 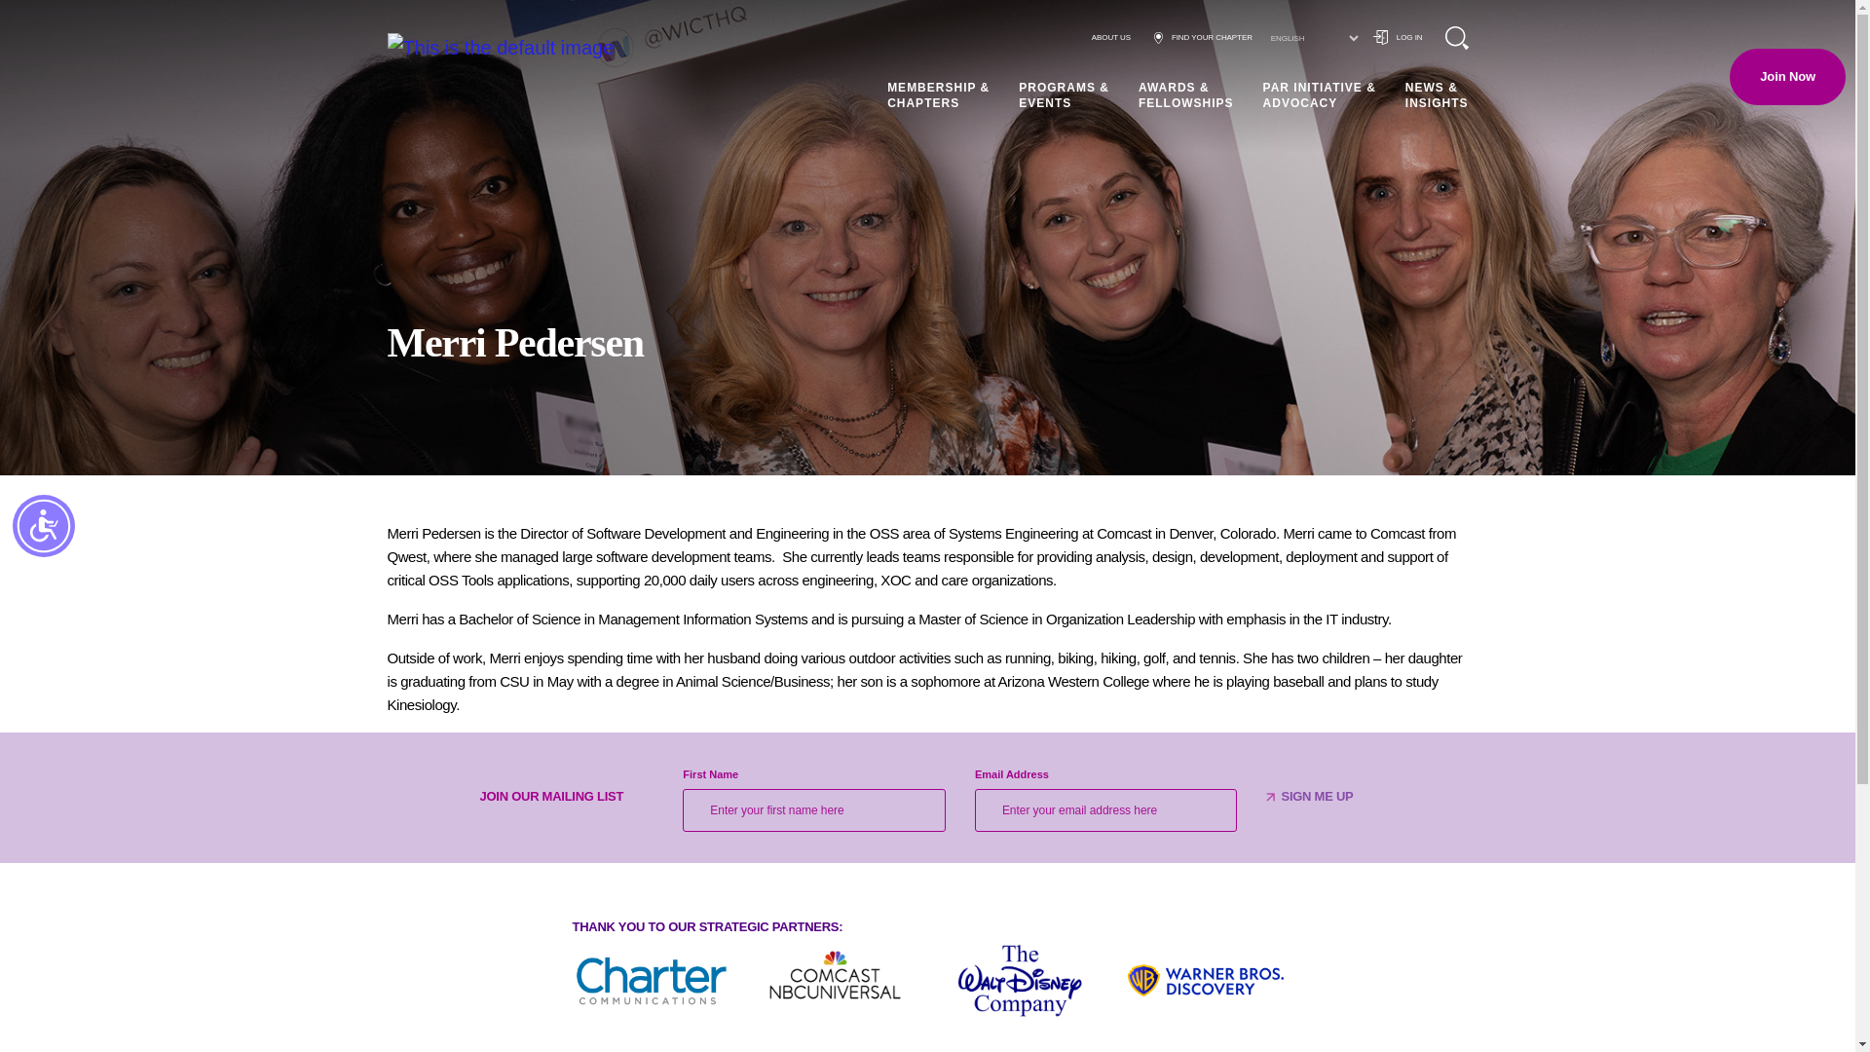 What do you see at coordinates (1203, 37) in the screenshot?
I see `Find Your Chapter` at bounding box center [1203, 37].